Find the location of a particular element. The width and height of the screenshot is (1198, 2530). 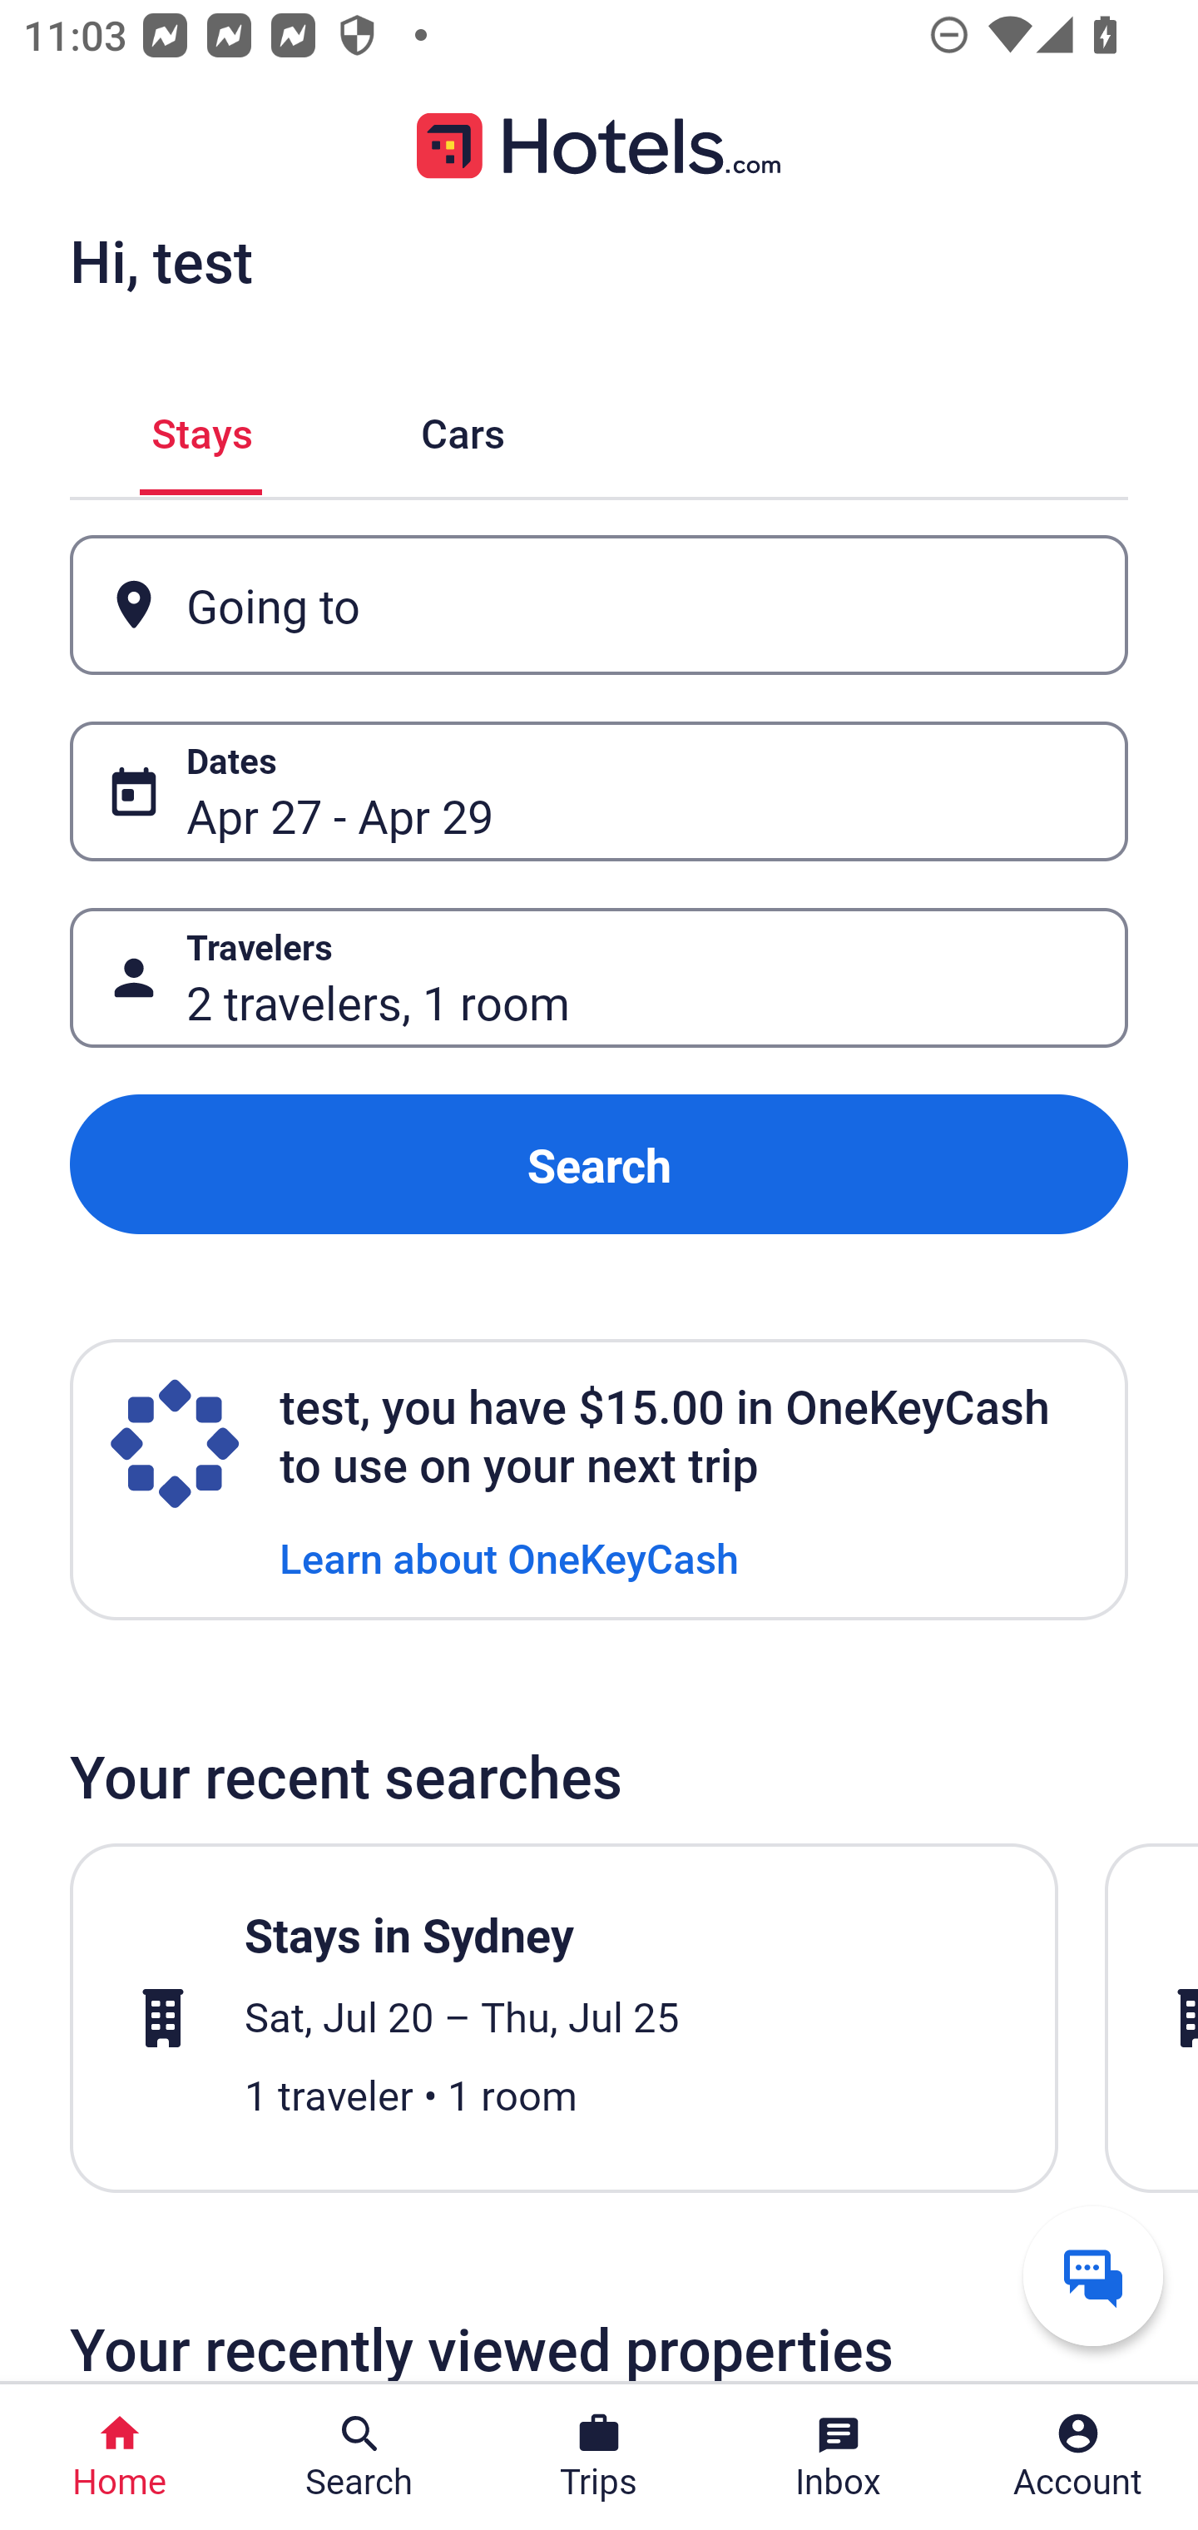

Hi, test is located at coordinates (161, 260).